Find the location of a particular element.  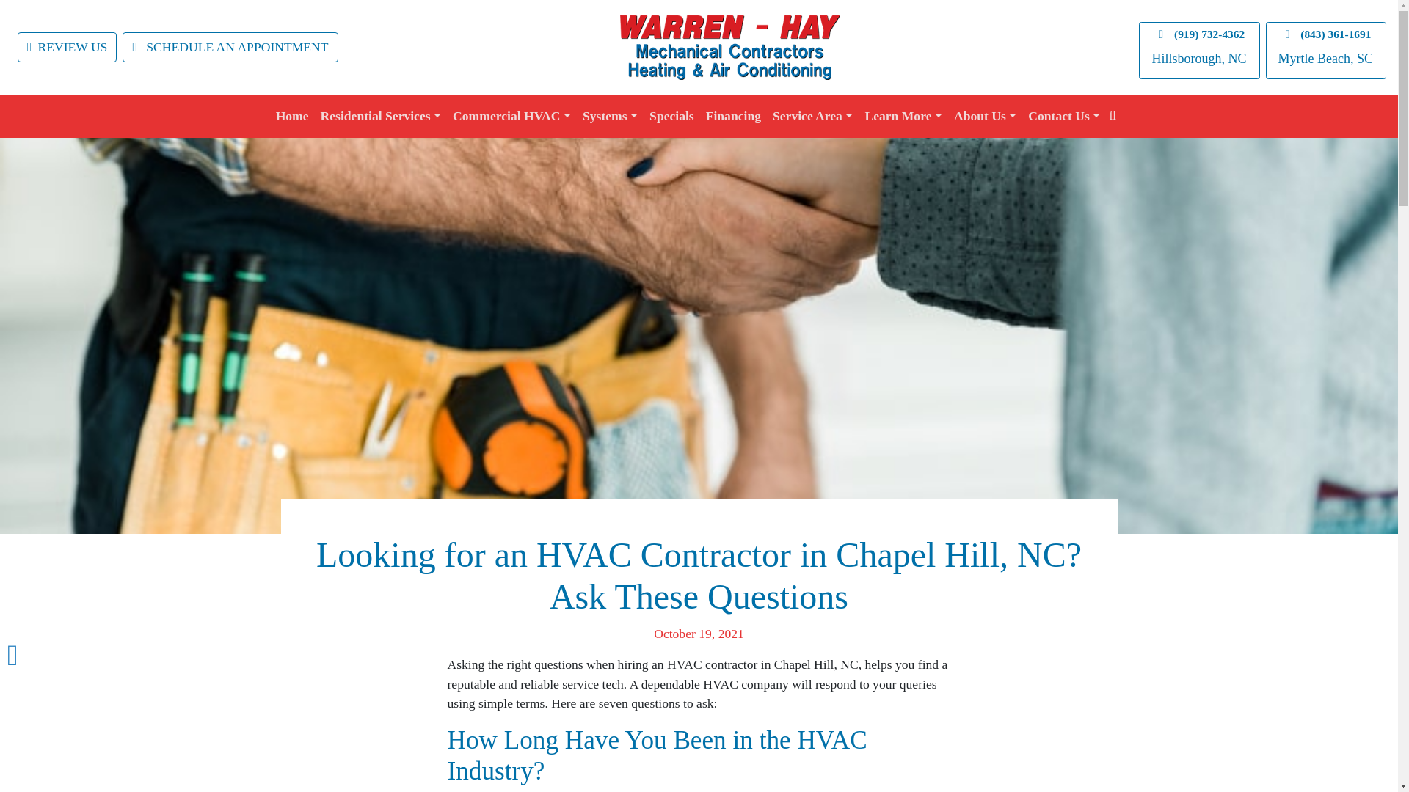

SCHEDULE AN APPOINTMENT is located at coordinates (230, 47).